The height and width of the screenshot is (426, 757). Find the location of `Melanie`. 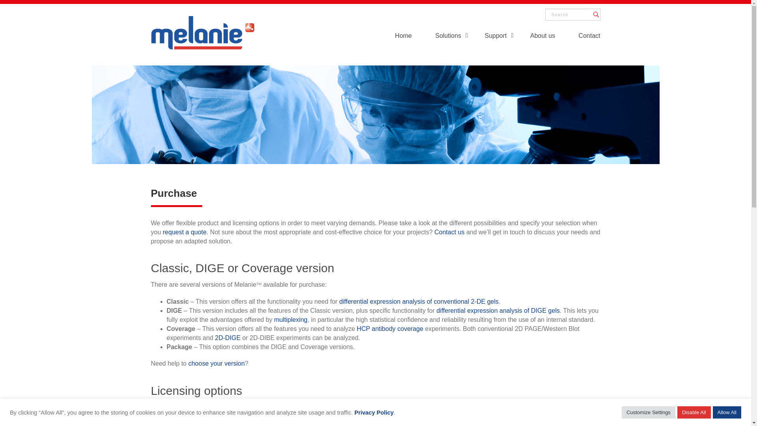

Melanie is located at coordinates (203, 32).